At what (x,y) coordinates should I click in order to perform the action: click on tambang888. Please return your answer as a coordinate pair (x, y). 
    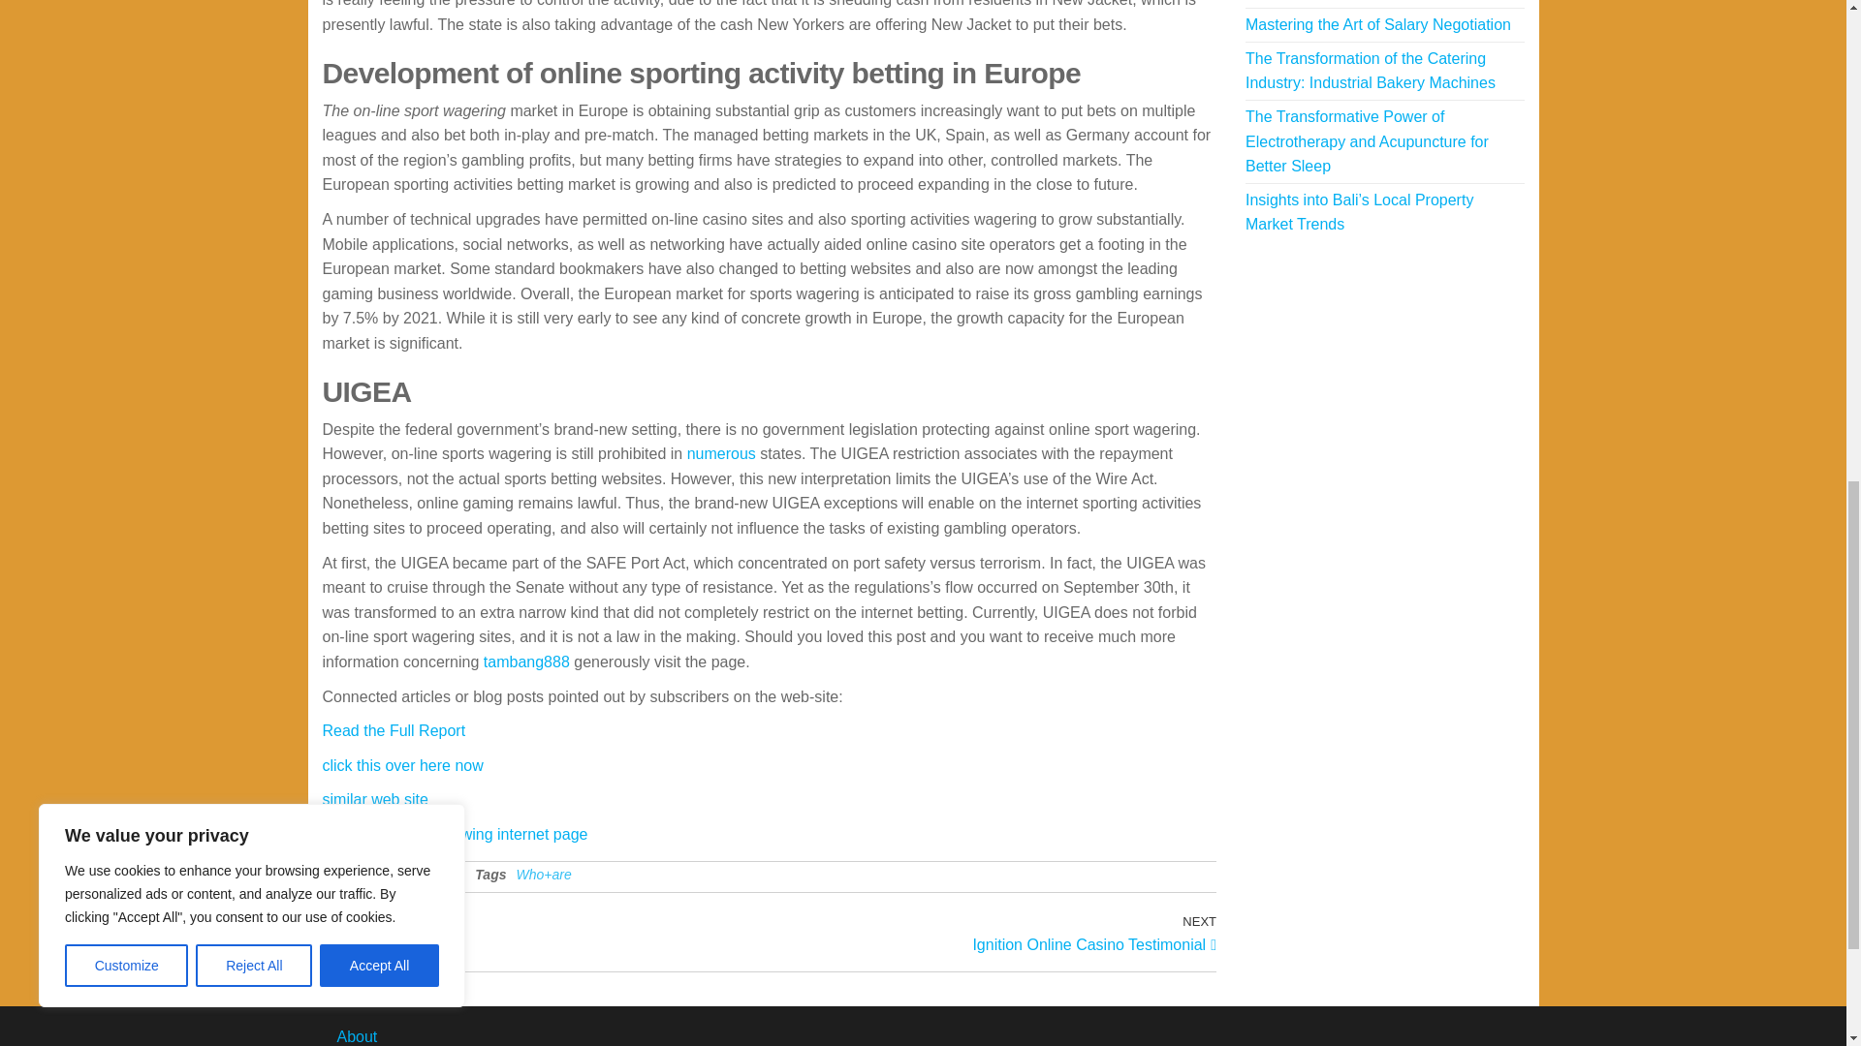
    Looking at the image, I should click on (526, 662).